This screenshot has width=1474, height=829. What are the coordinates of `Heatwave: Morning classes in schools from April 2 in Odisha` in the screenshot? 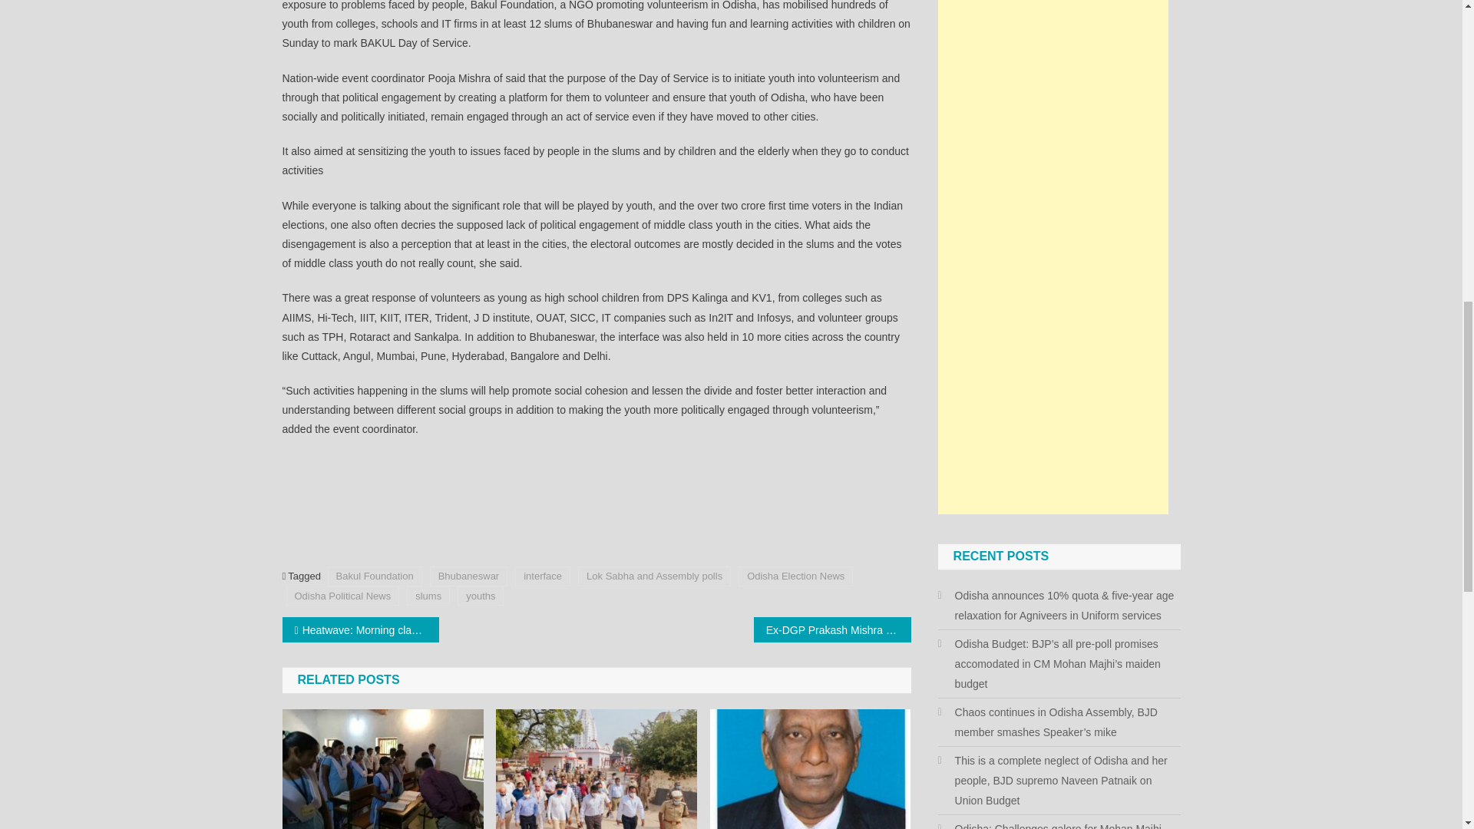 It's located at (361, 629).